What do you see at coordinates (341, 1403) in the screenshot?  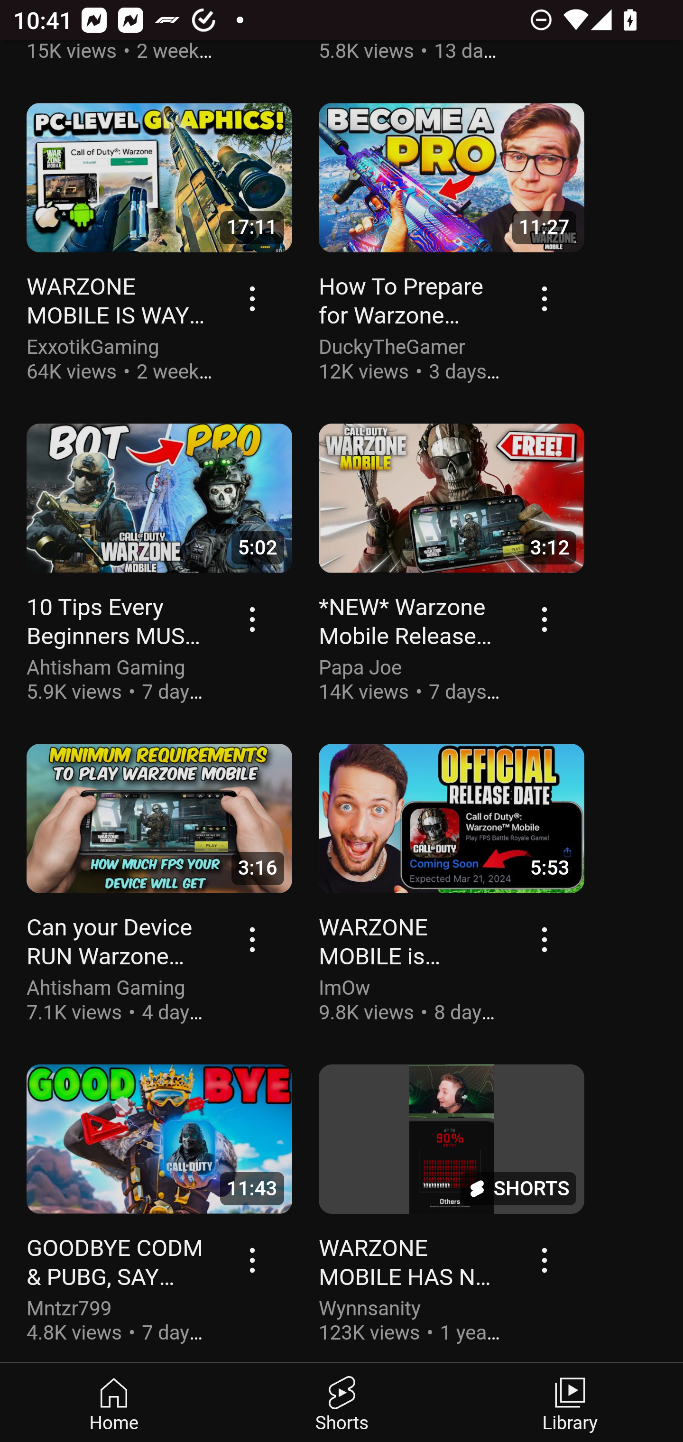 I see `Shorts` at bounding box center [341, 1403].